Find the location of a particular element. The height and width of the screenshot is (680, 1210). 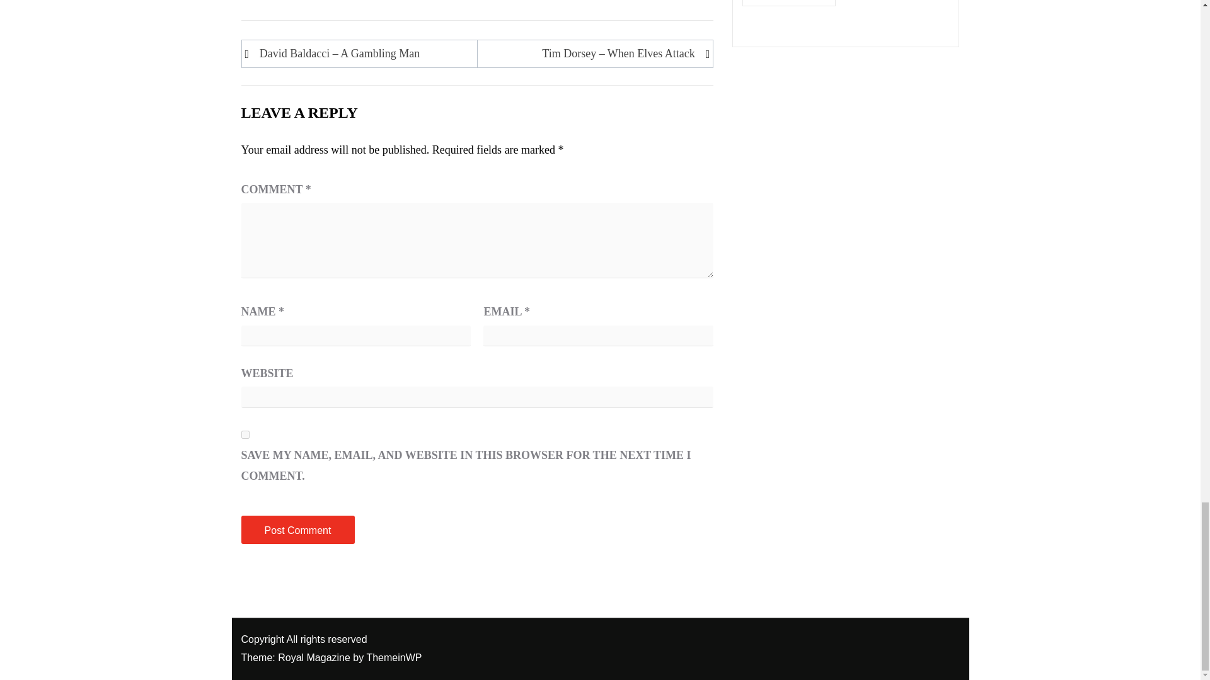

yes is located at coordinates (245, 434).